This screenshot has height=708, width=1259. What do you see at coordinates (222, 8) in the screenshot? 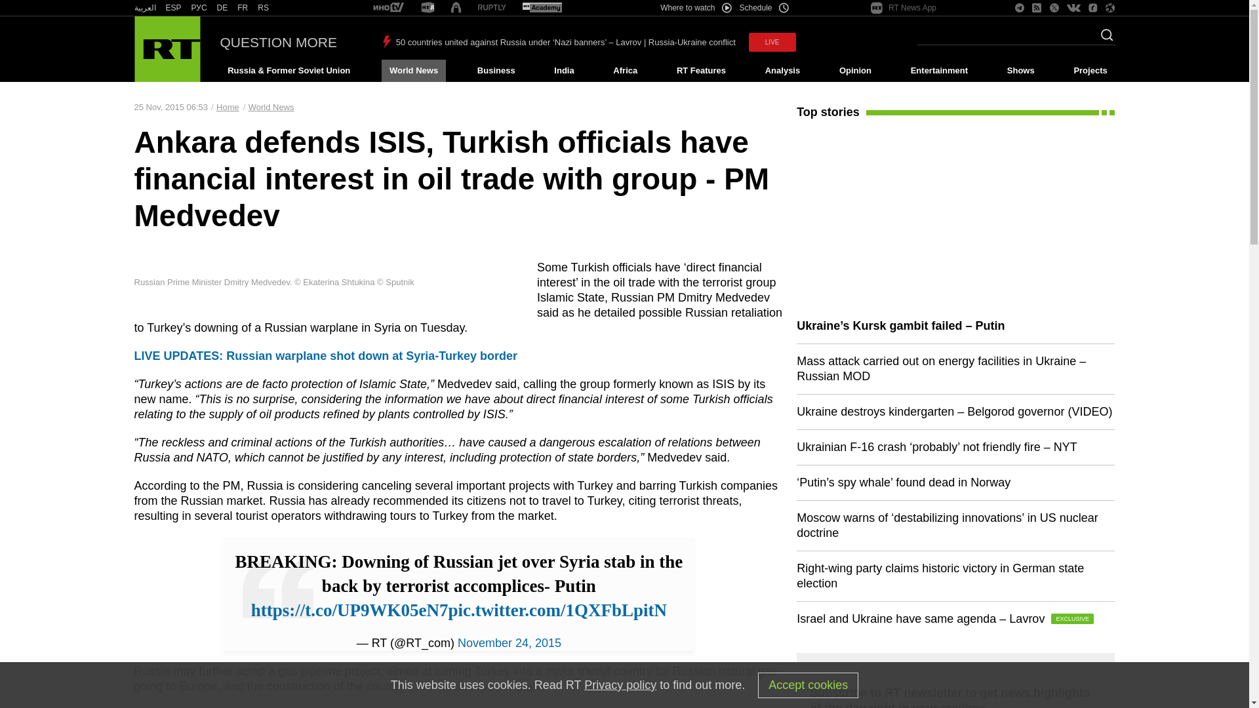
I see `DE` at bounding box center [222, 8].